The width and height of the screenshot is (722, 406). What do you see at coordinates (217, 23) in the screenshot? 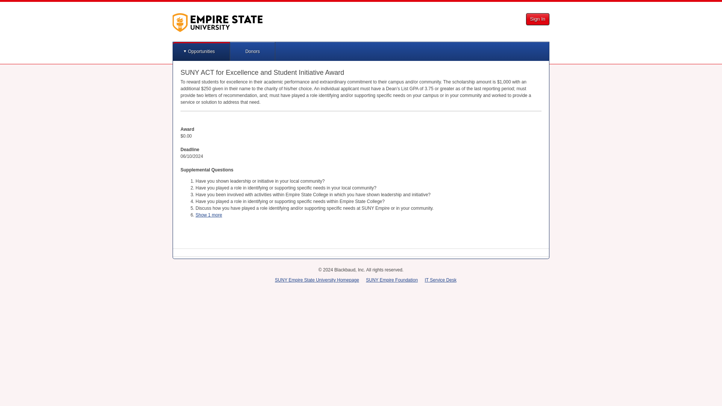
I see `SUNY Empire State University Scholarships` at bounding box center [217, 23].